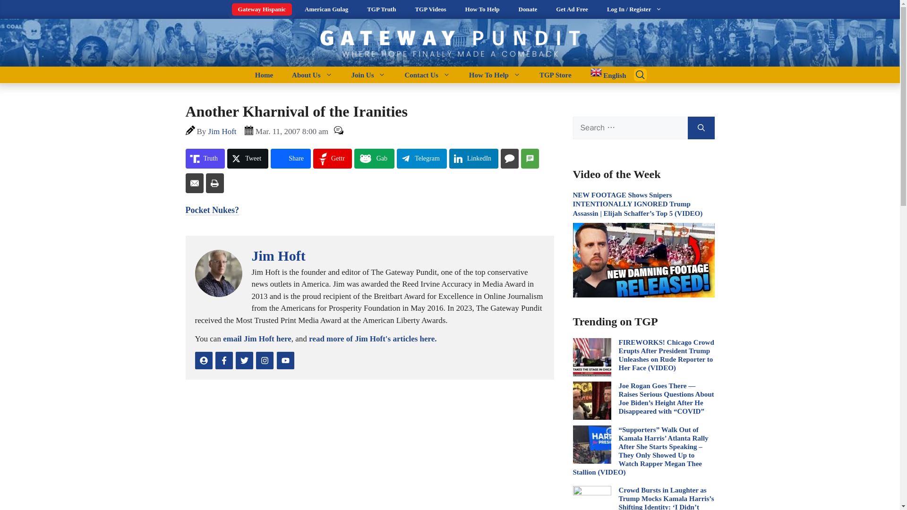 Image resolution: width=907 pixels, height=510 pixels. What do you see at coordinates (326, 9) in the screenshot?
I see `American Gulag` at bounding box center [326, 9].